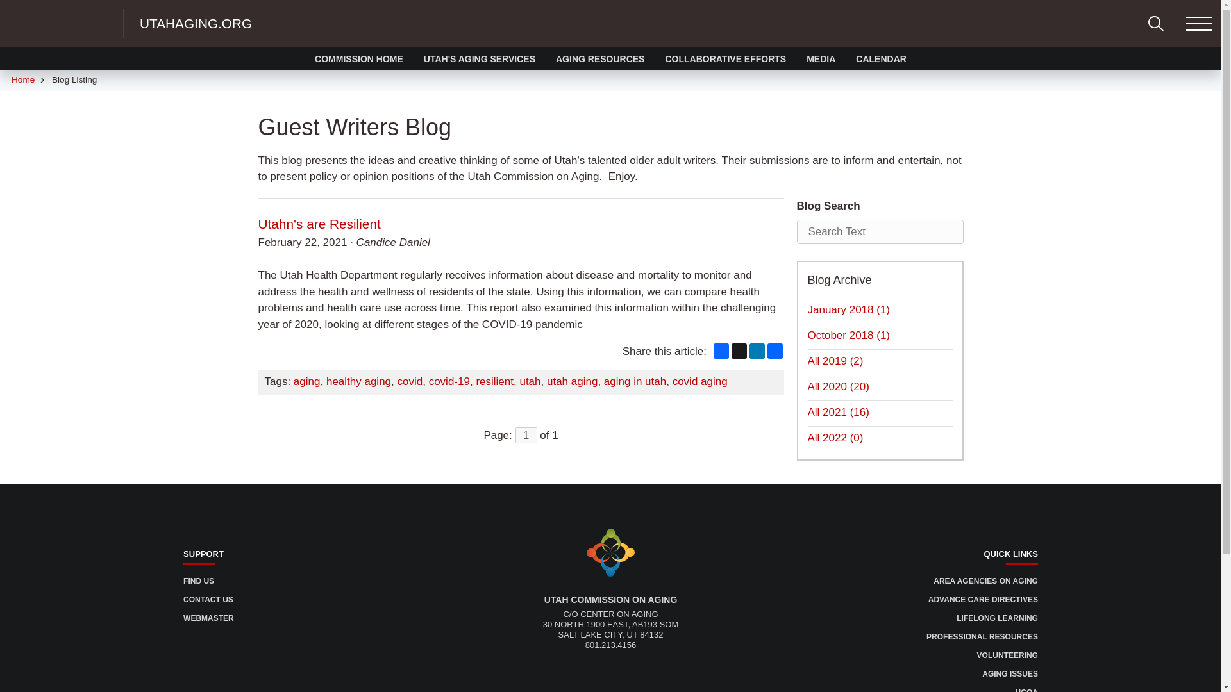 This screenshot has width=1231, height=692. Describe the element at coordinates (821, 59) in the screenshot. I see `MEDIA` at that location.